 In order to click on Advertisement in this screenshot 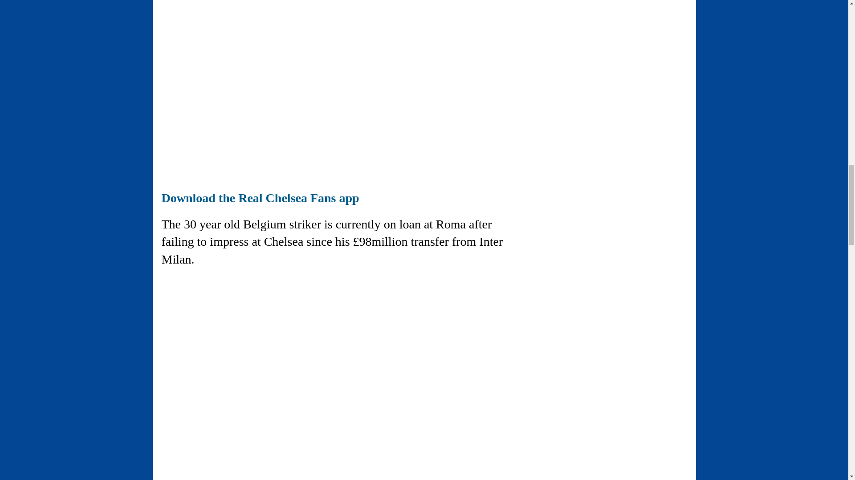, I will do `click(236, 115)`.